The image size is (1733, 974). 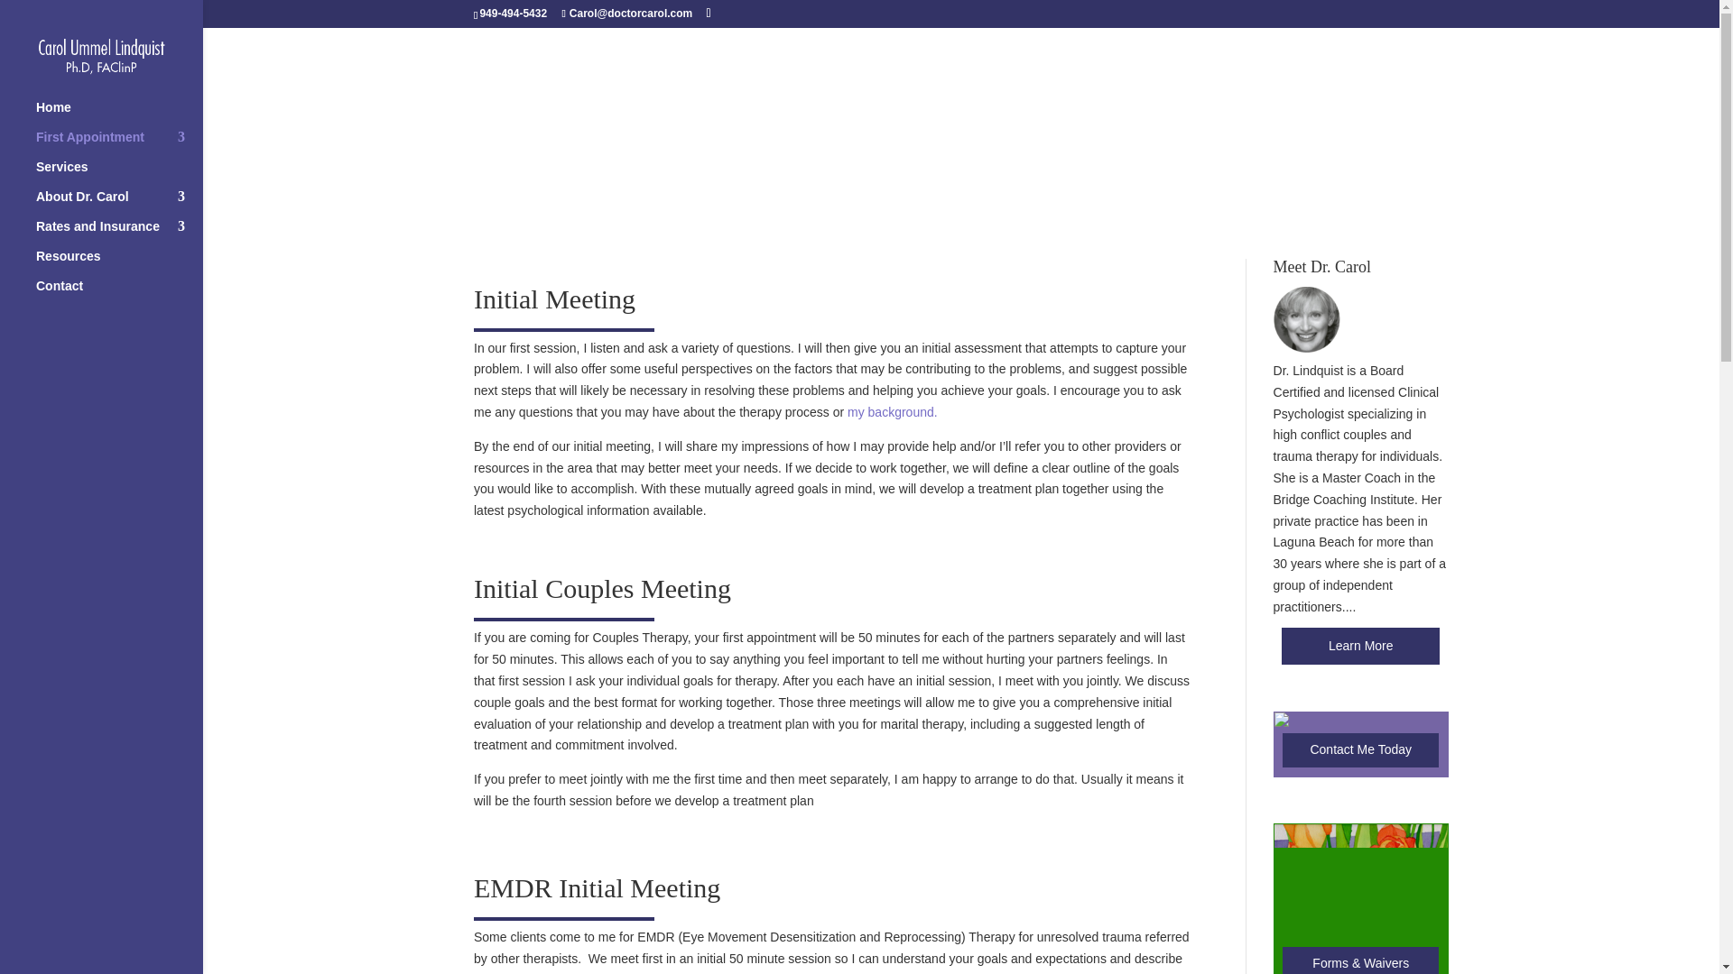 What do you see at coordinates (119, 263) in the screenshot?
I see `Resources` at bounding box center [119, 263].